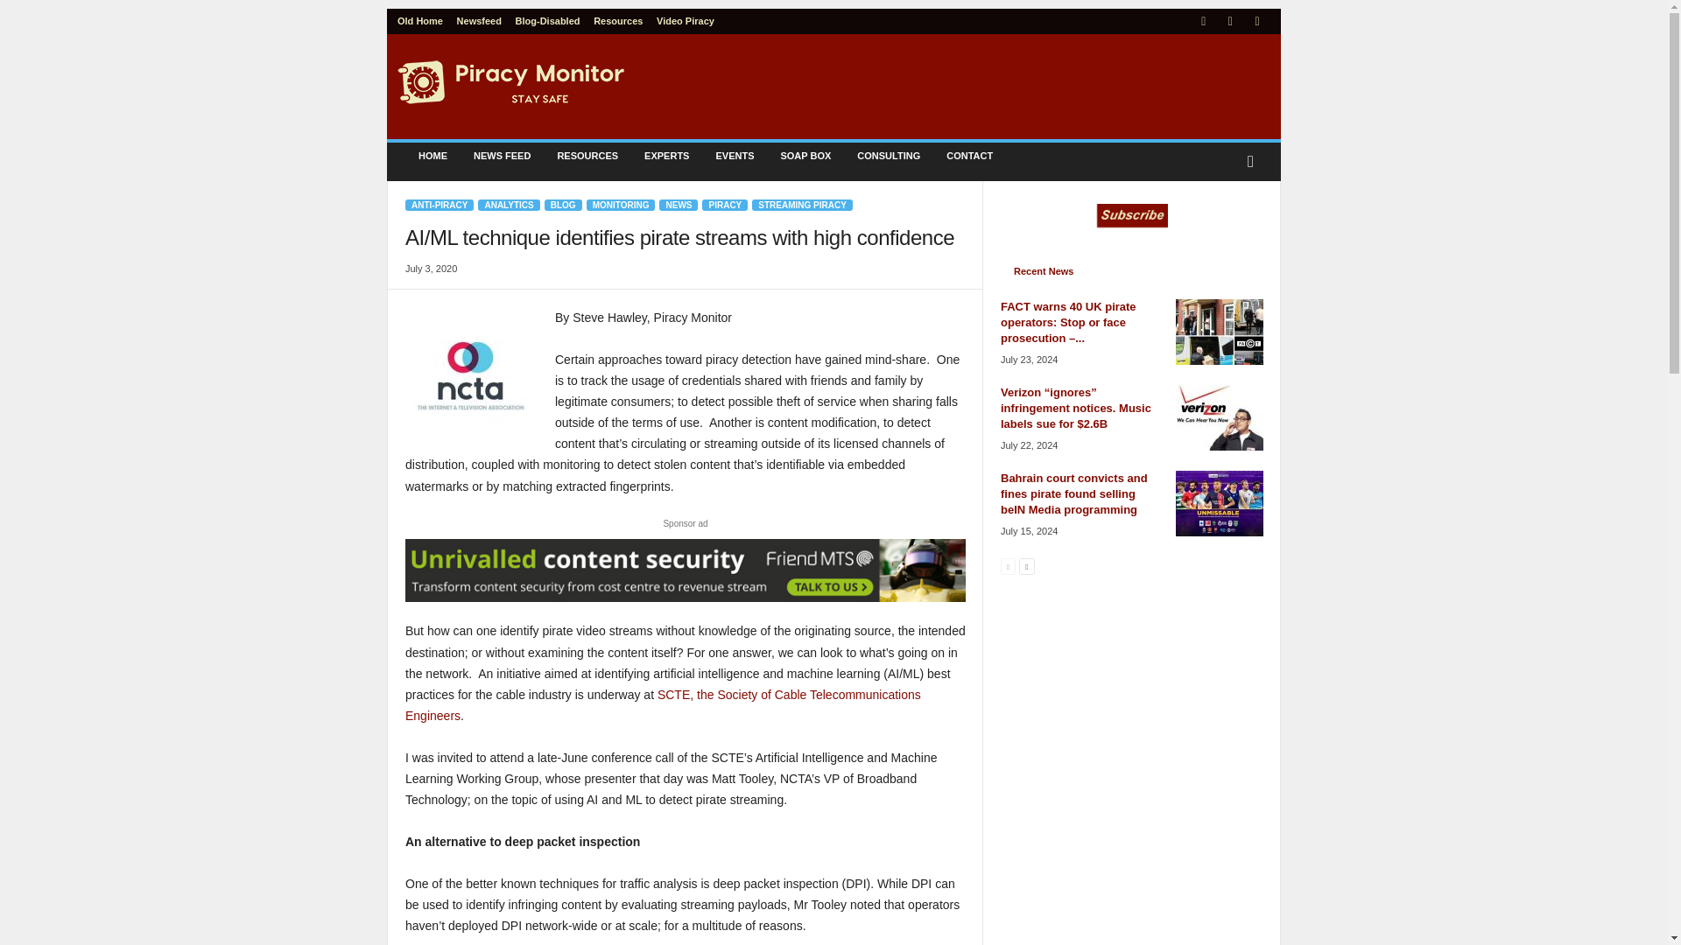  I want to click on Old Home, so click(420, 21).